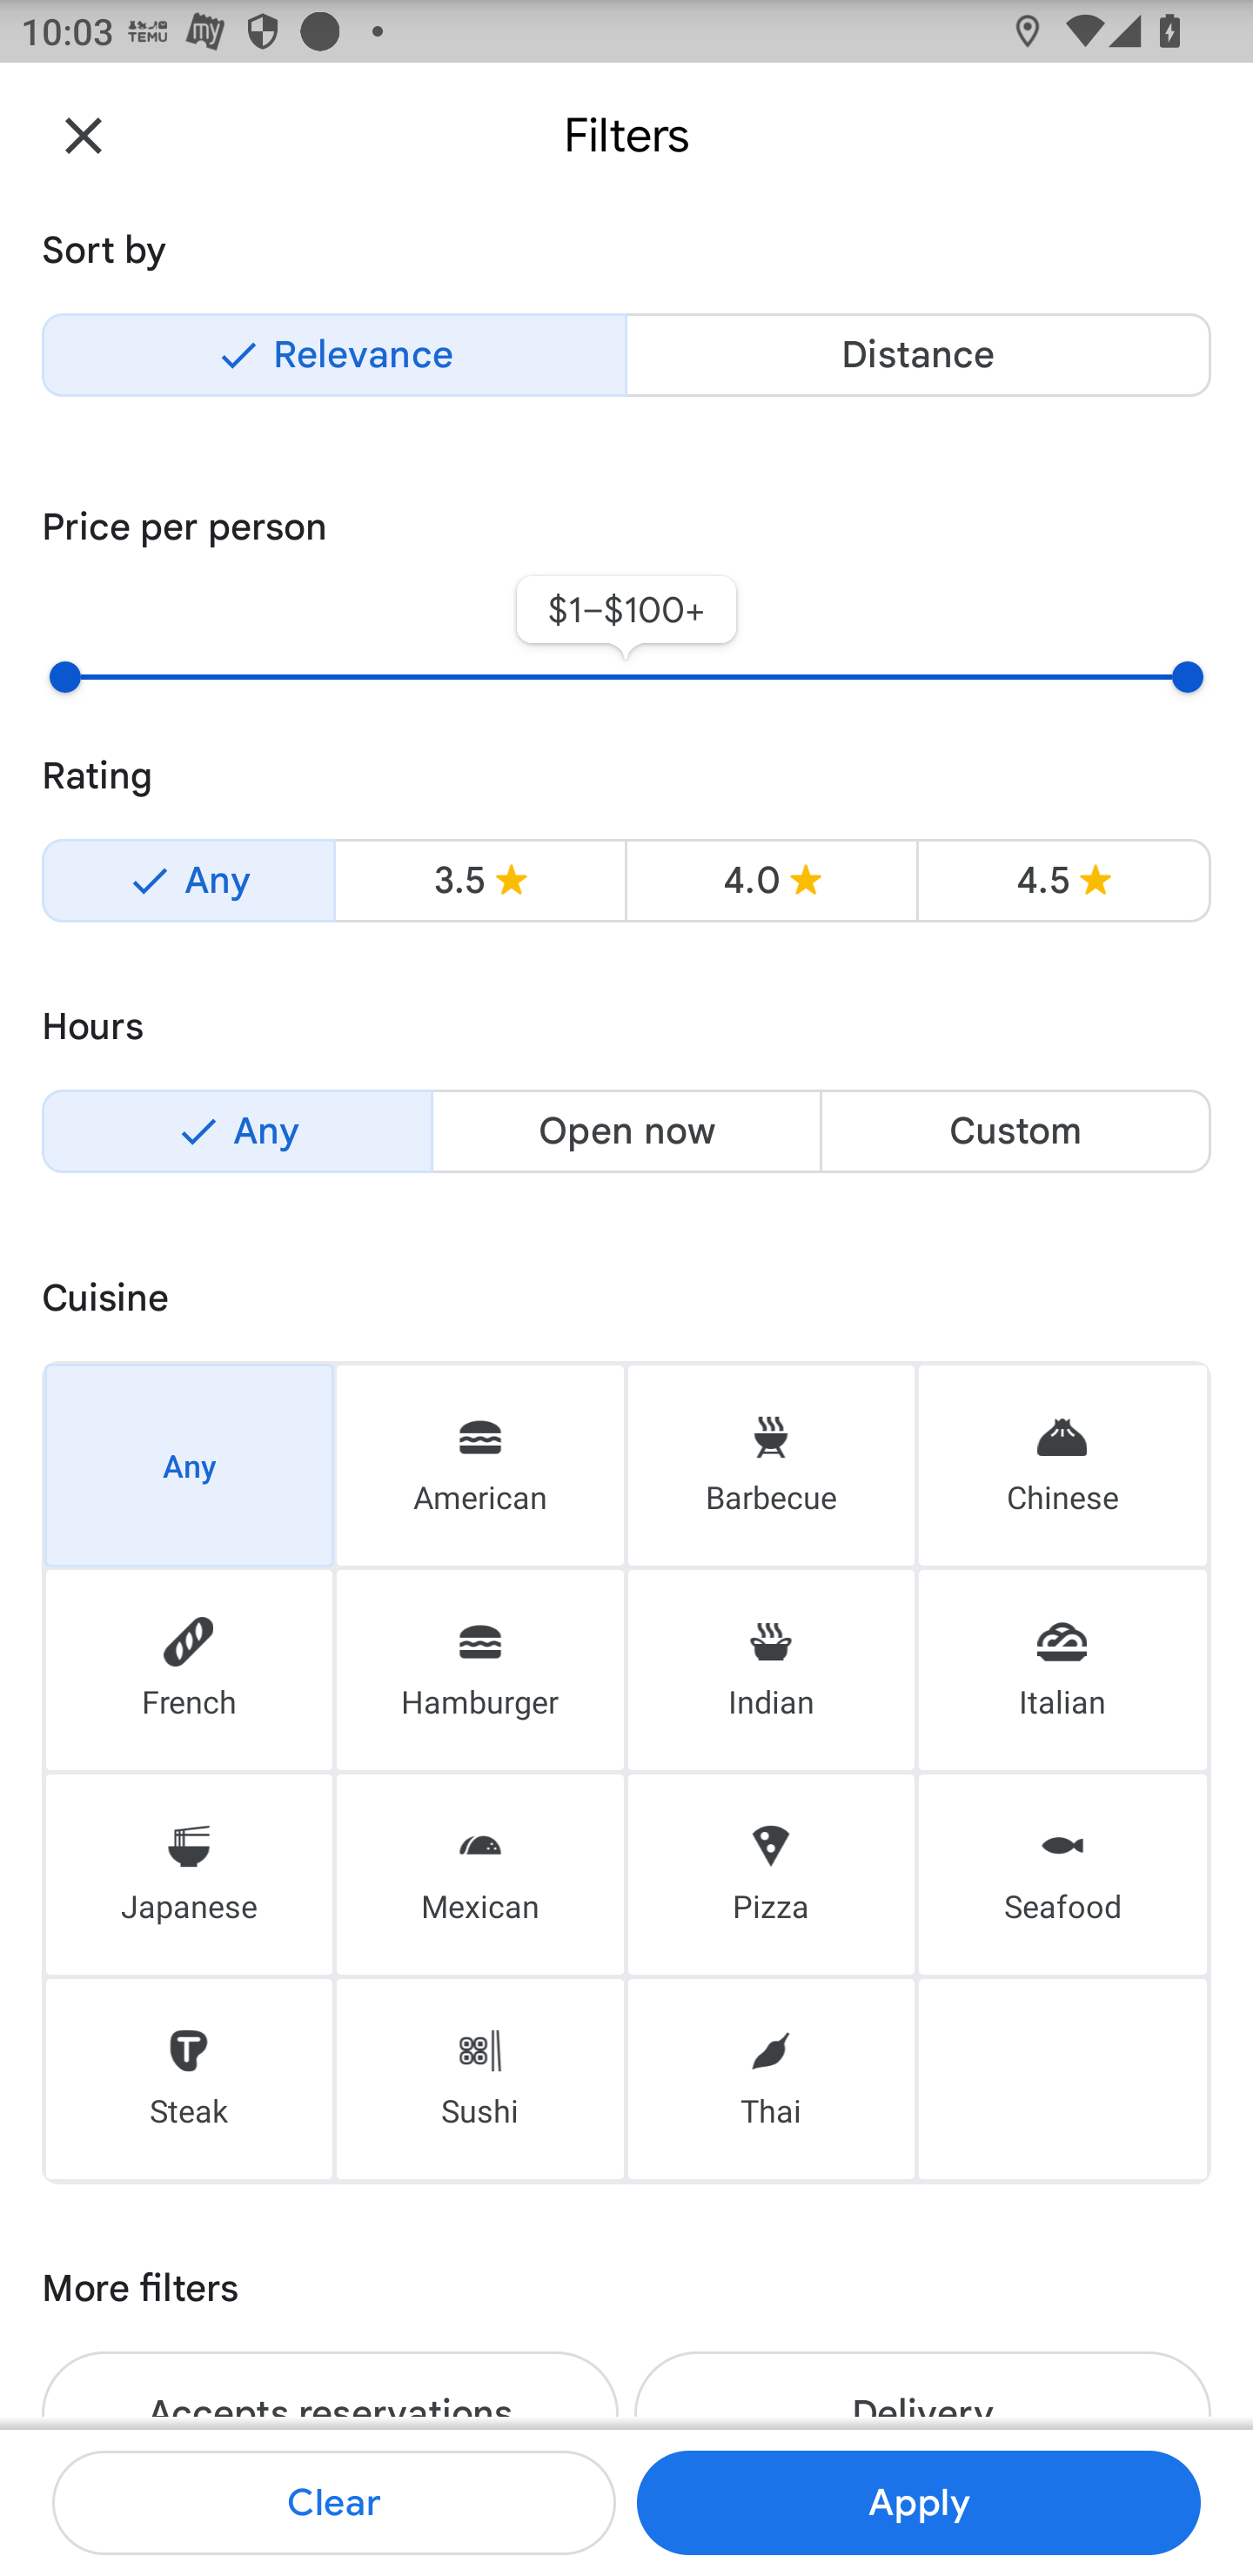  Describe the element at coordinates (918, 2503) in the screenshot. I see `Apply Apply Apply` at that location.